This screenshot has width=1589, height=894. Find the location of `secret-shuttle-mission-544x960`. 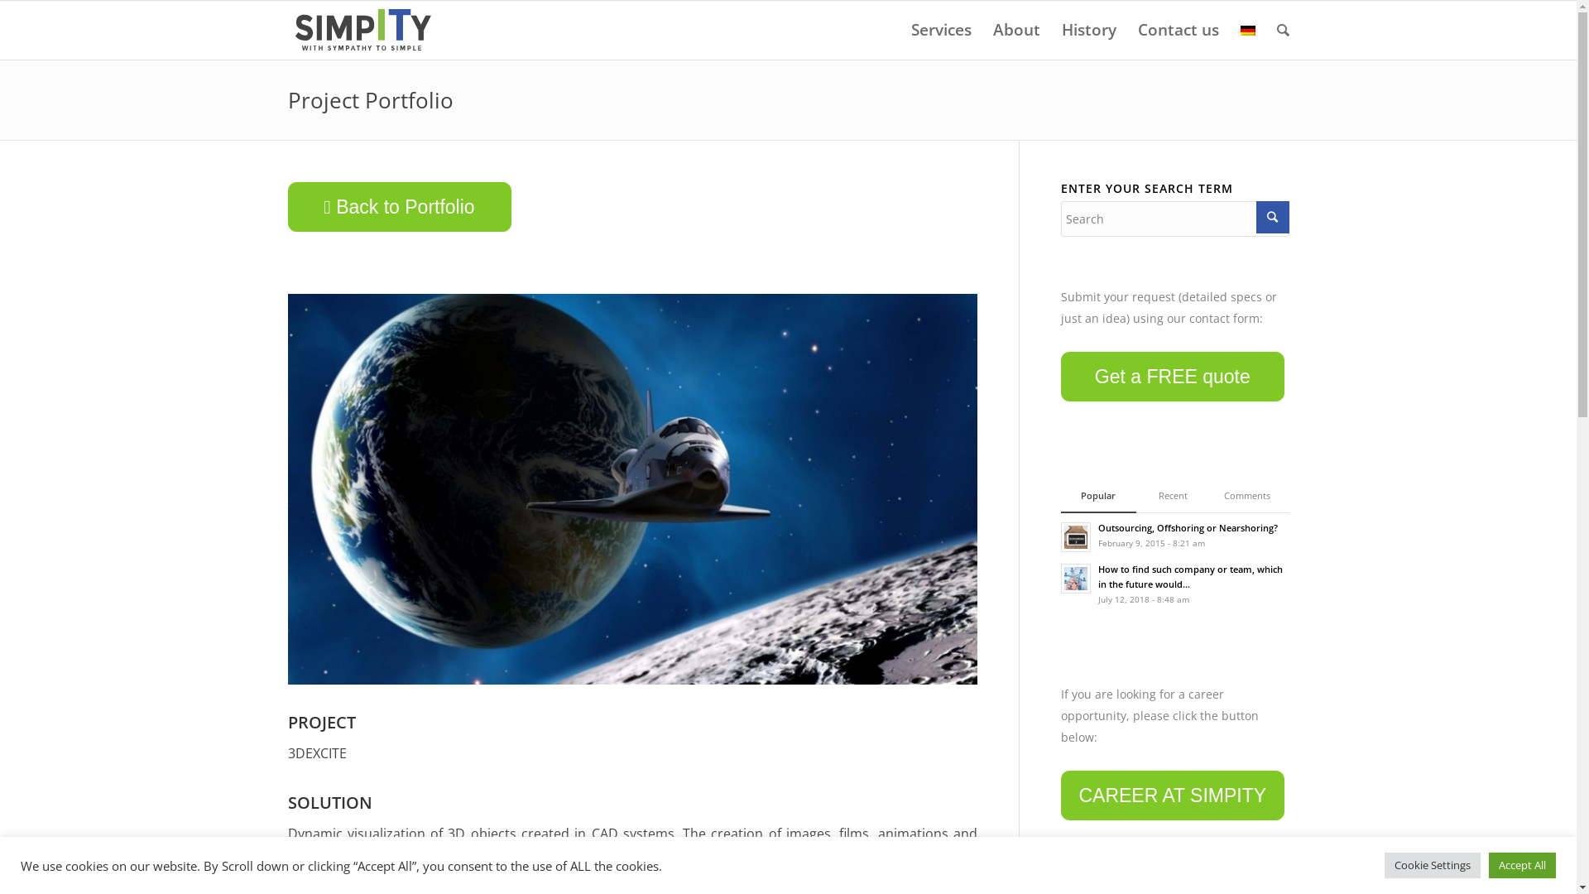

secret-shuttle-mission-544x960 is located at coordinates (632, 489).